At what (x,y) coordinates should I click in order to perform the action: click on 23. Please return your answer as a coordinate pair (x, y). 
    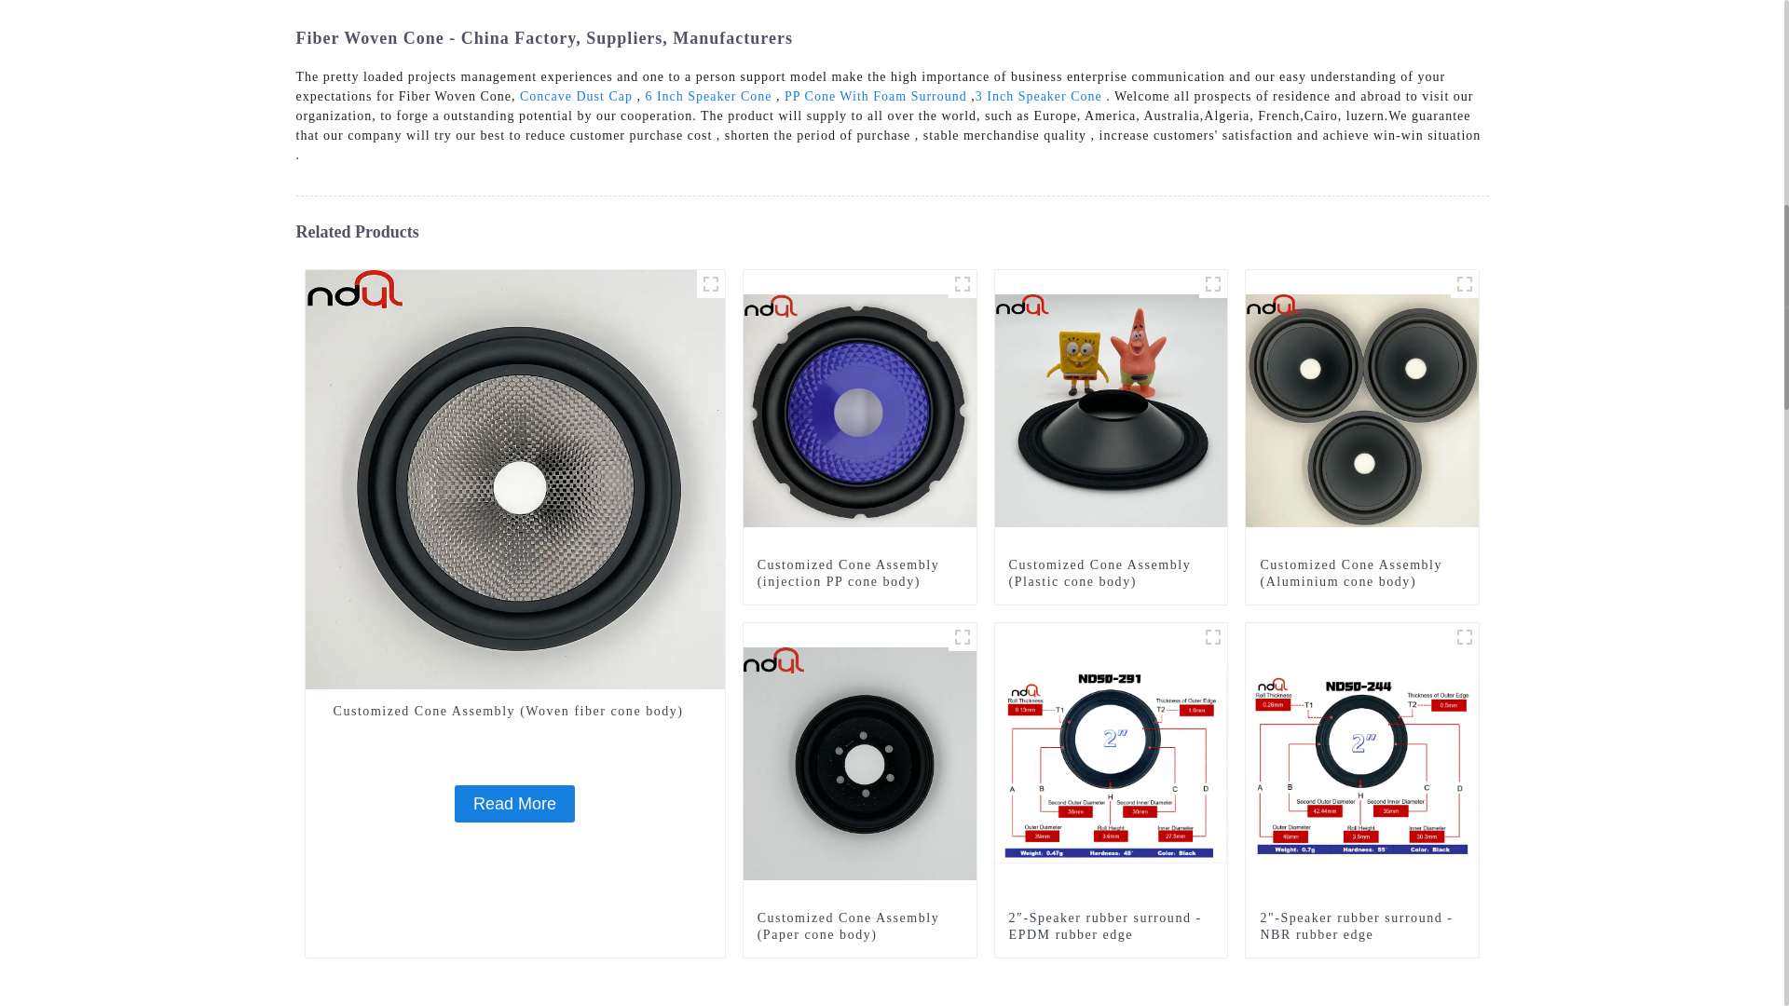
    Looking at the image, I should click on (1213, 283).